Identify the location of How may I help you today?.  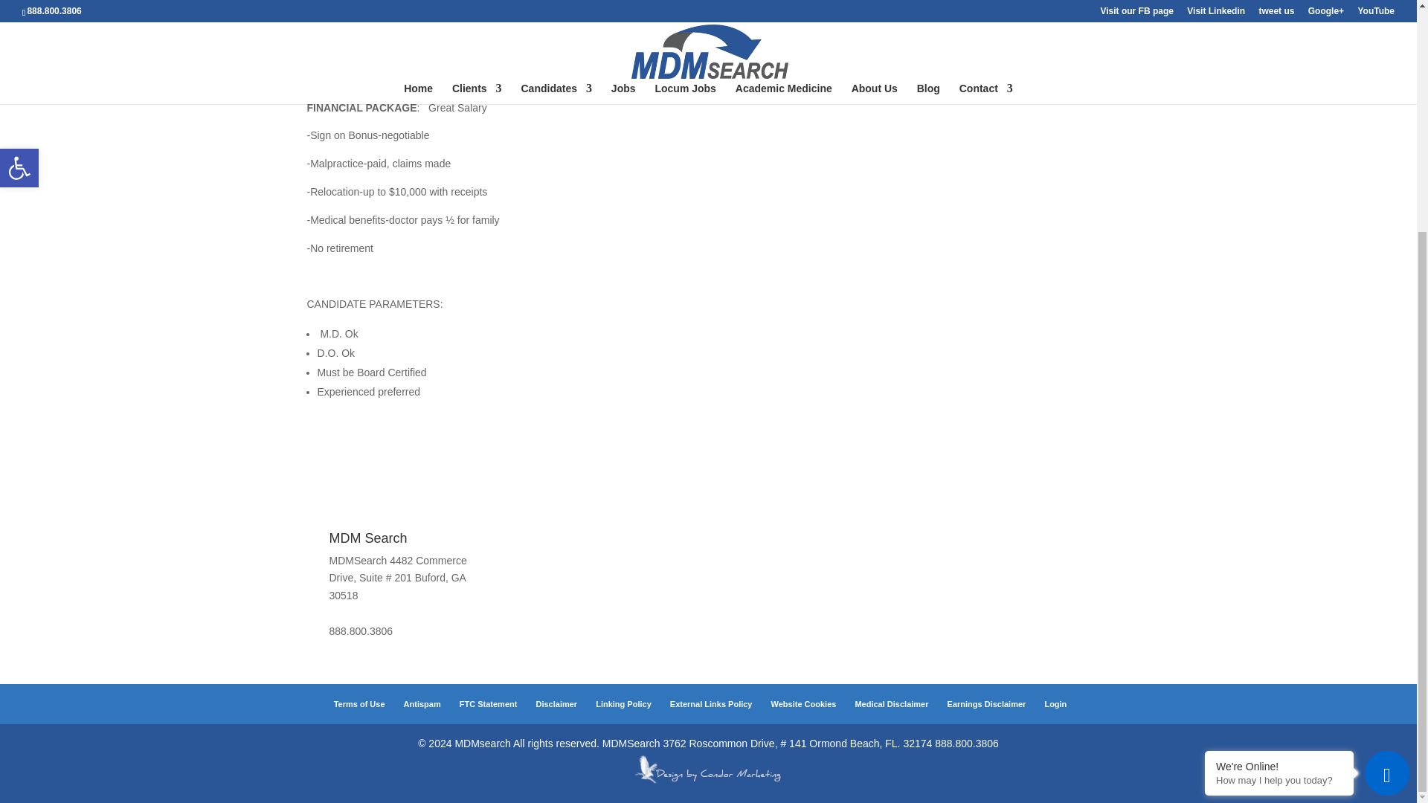
(1279, 462).